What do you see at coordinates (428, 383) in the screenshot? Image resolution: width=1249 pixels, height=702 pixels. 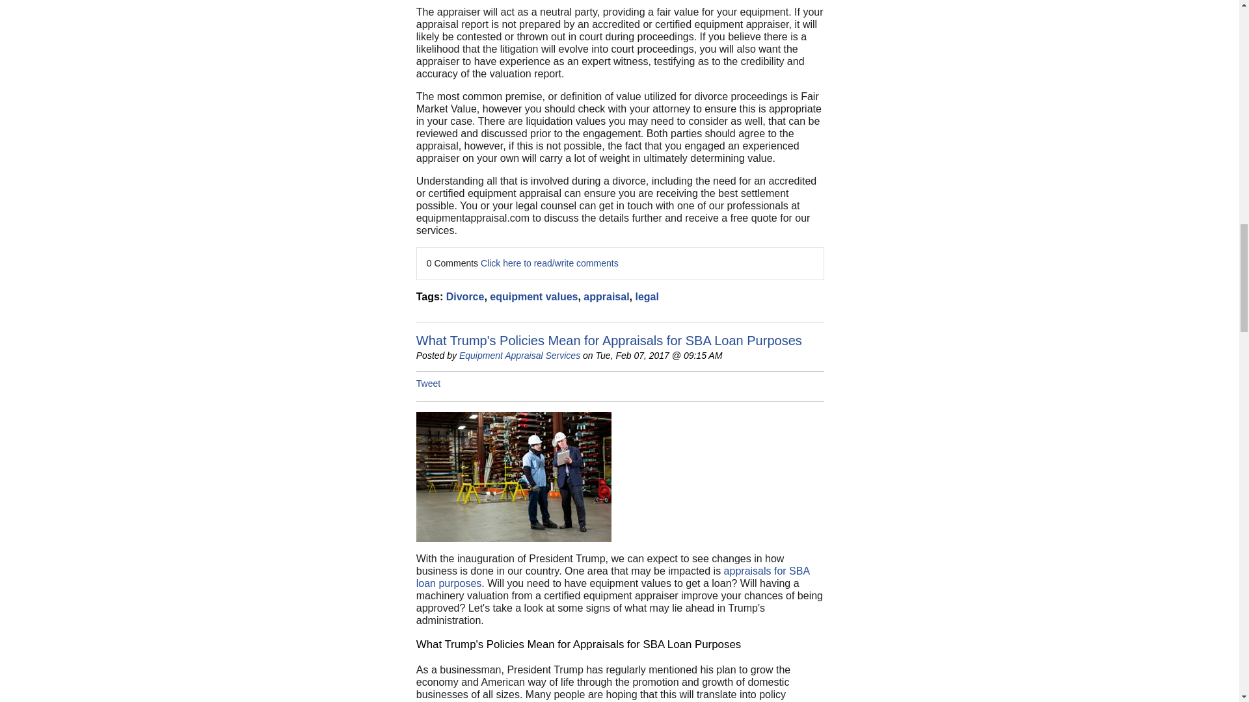 I see `Tweet` at bounding box center [428, 383].